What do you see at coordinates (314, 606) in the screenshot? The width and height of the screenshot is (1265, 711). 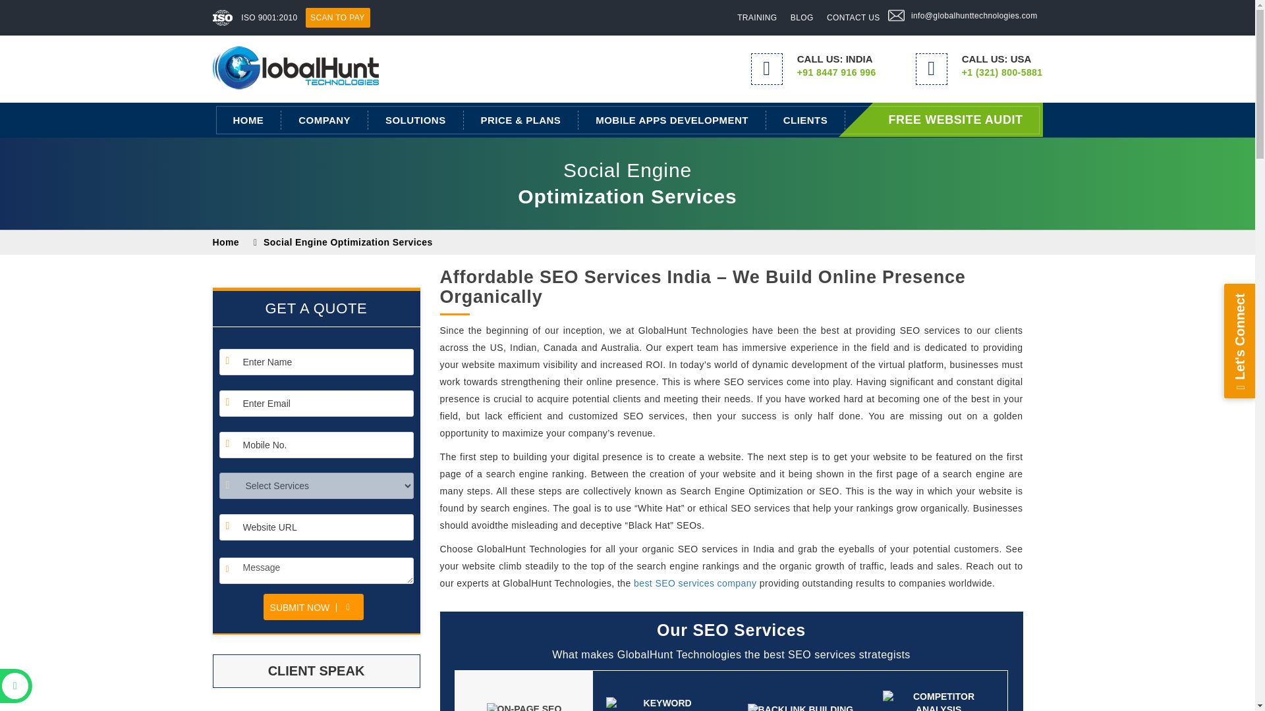 I see `Submit Now` at bounding box center [314, 606].